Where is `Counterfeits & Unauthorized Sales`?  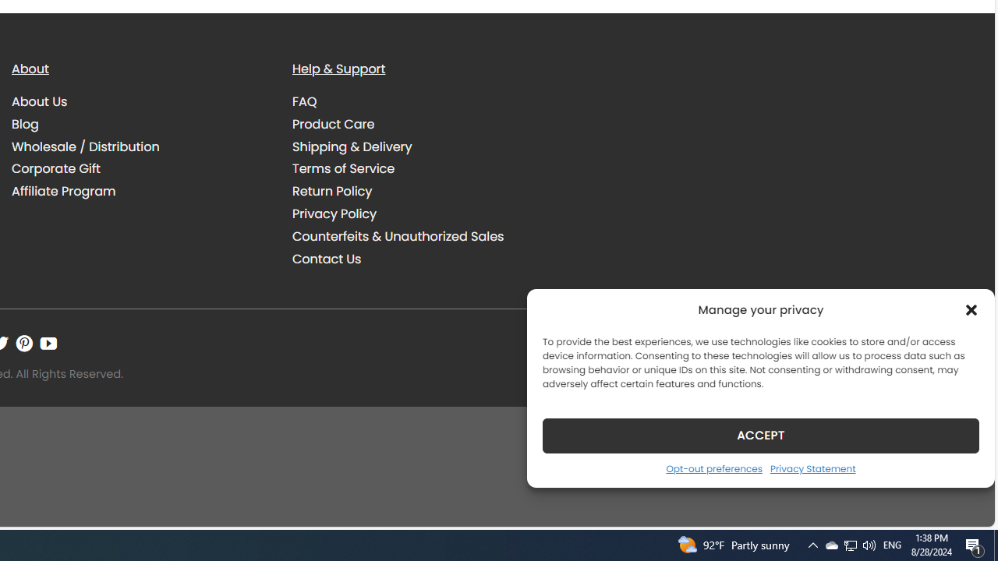 Counterfeits & Unauthorized Sales is located at coordinates (421, 236).